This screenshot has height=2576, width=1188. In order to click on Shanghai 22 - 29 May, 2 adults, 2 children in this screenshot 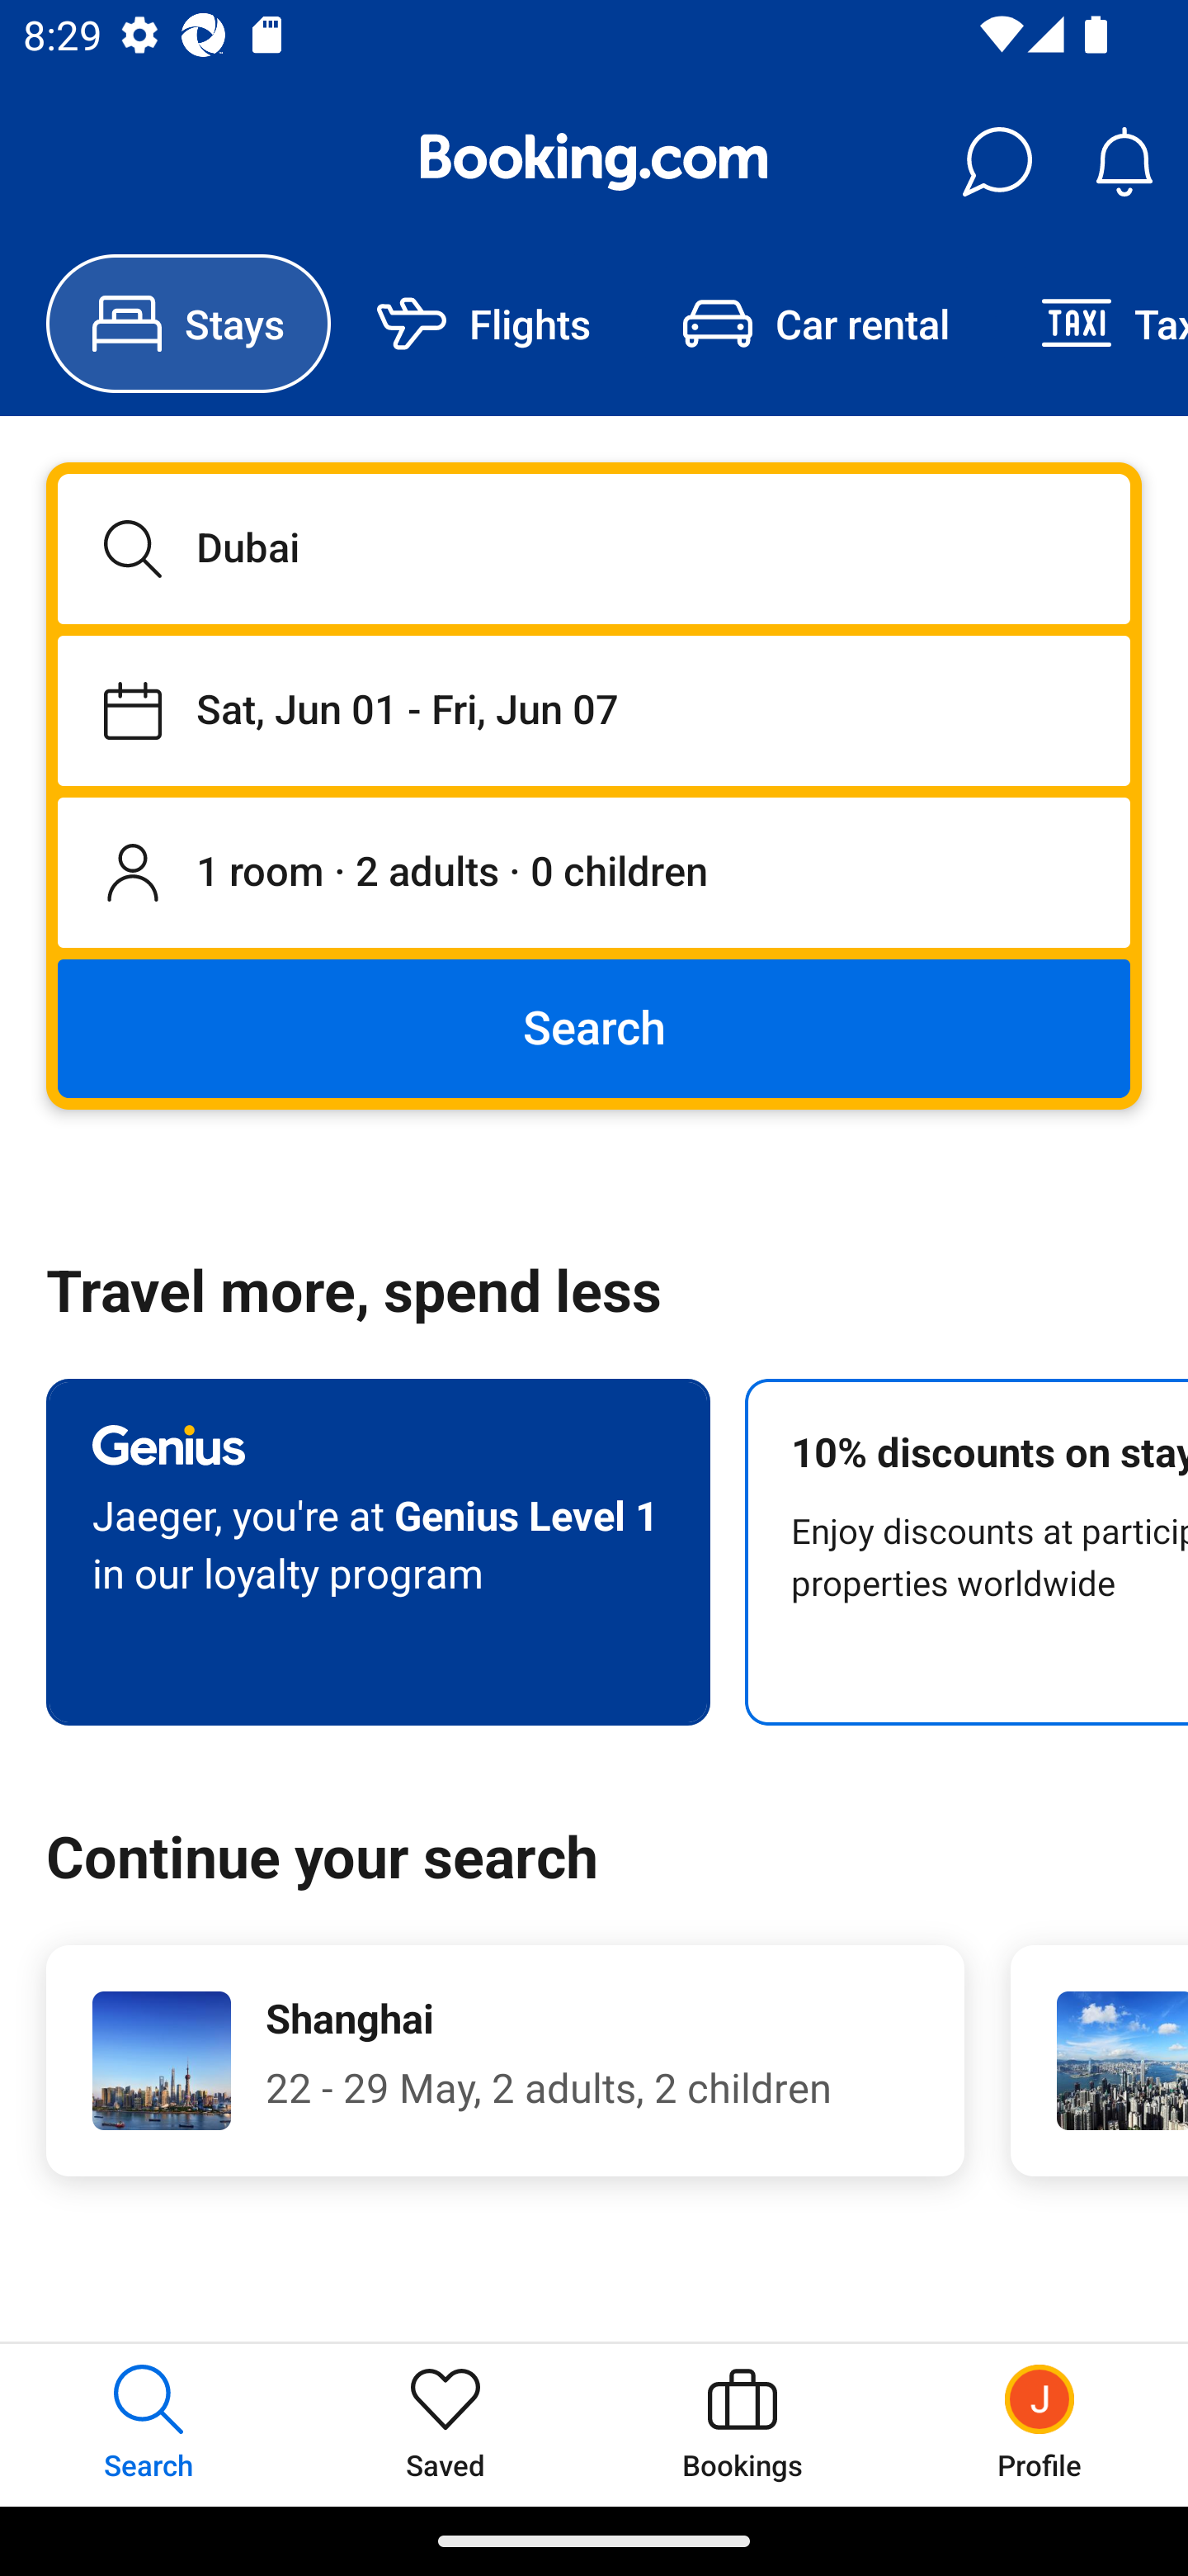, I will do `click(505, 2061)`.